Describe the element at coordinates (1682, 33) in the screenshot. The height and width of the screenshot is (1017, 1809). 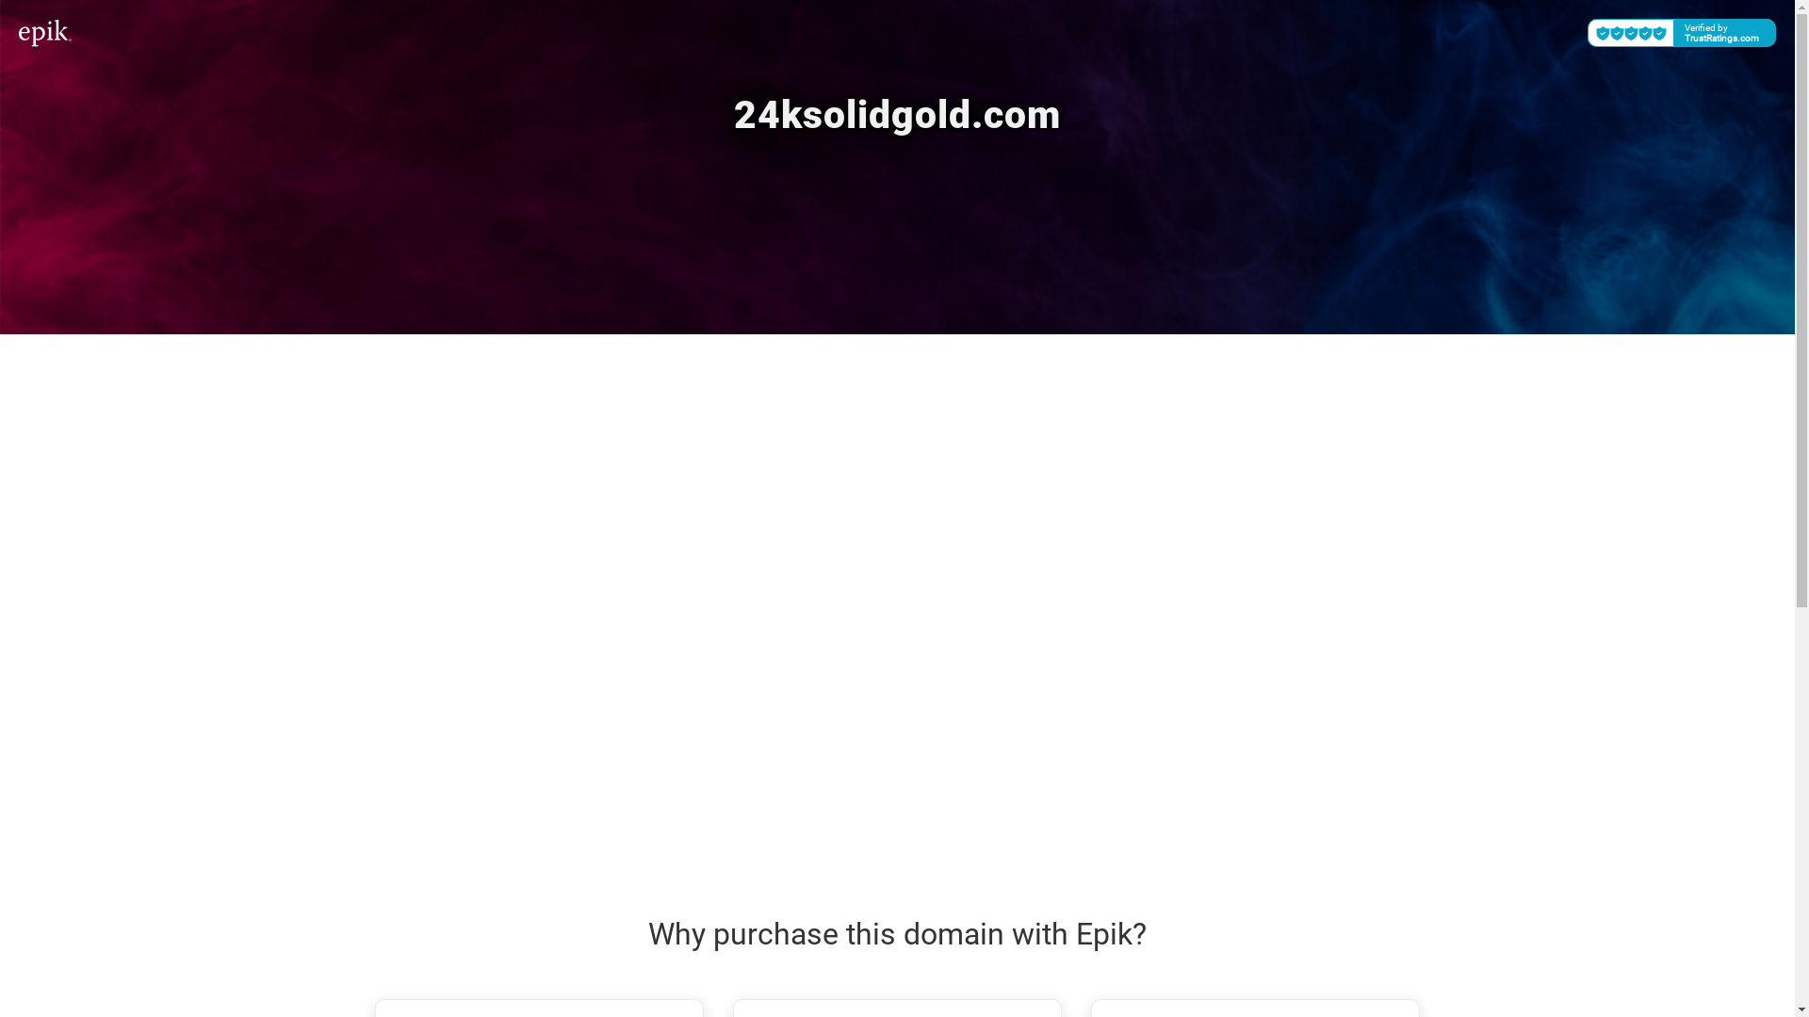
I see `Verified by TrustRatings.com` at that location.